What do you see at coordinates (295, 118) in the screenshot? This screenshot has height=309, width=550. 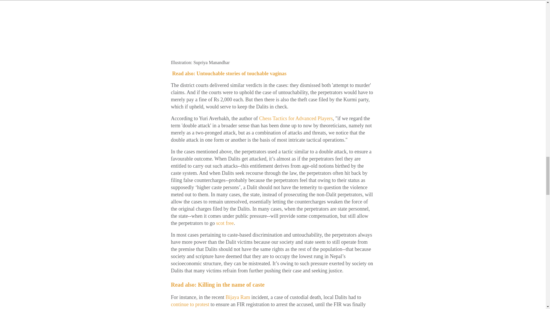 I see ` Chess Tactics for Advanced Players` at bounding box center [295, 118].